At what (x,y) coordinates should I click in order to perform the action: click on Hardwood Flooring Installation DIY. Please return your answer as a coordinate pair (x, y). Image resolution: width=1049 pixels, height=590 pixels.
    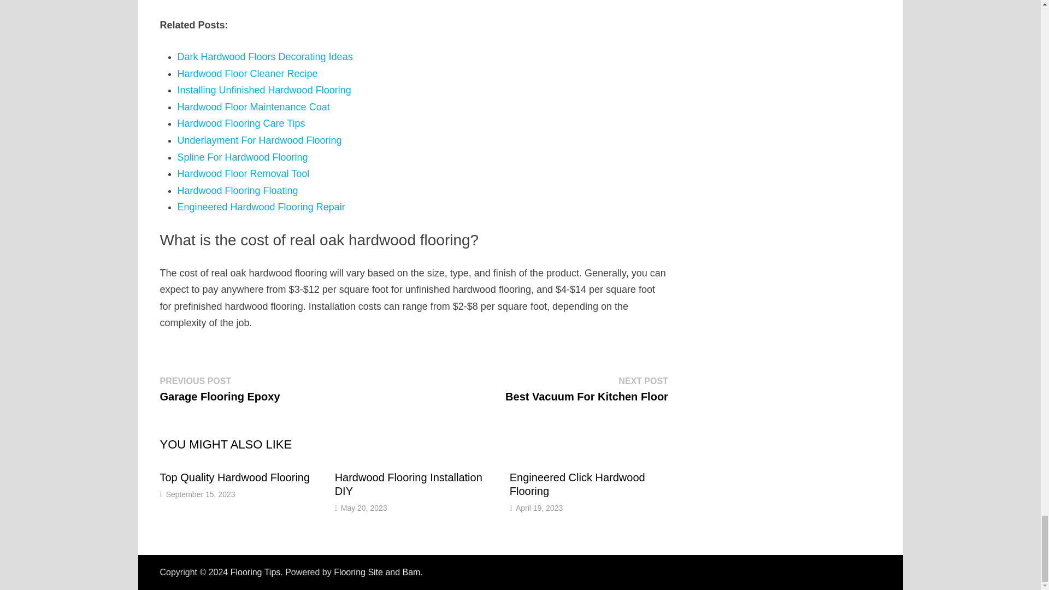
    Looking at the image, I should click on (242, 157).